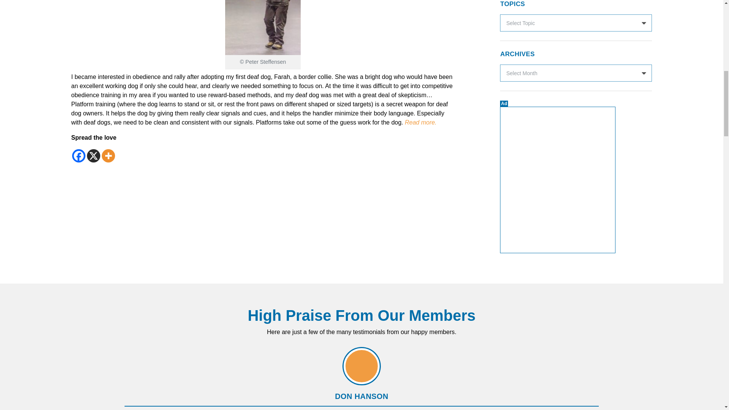 The image size is (729, 410). What do you see at coordinates (109, 156) in the screenshot?
I see `More` at bounding box center [109, 156].